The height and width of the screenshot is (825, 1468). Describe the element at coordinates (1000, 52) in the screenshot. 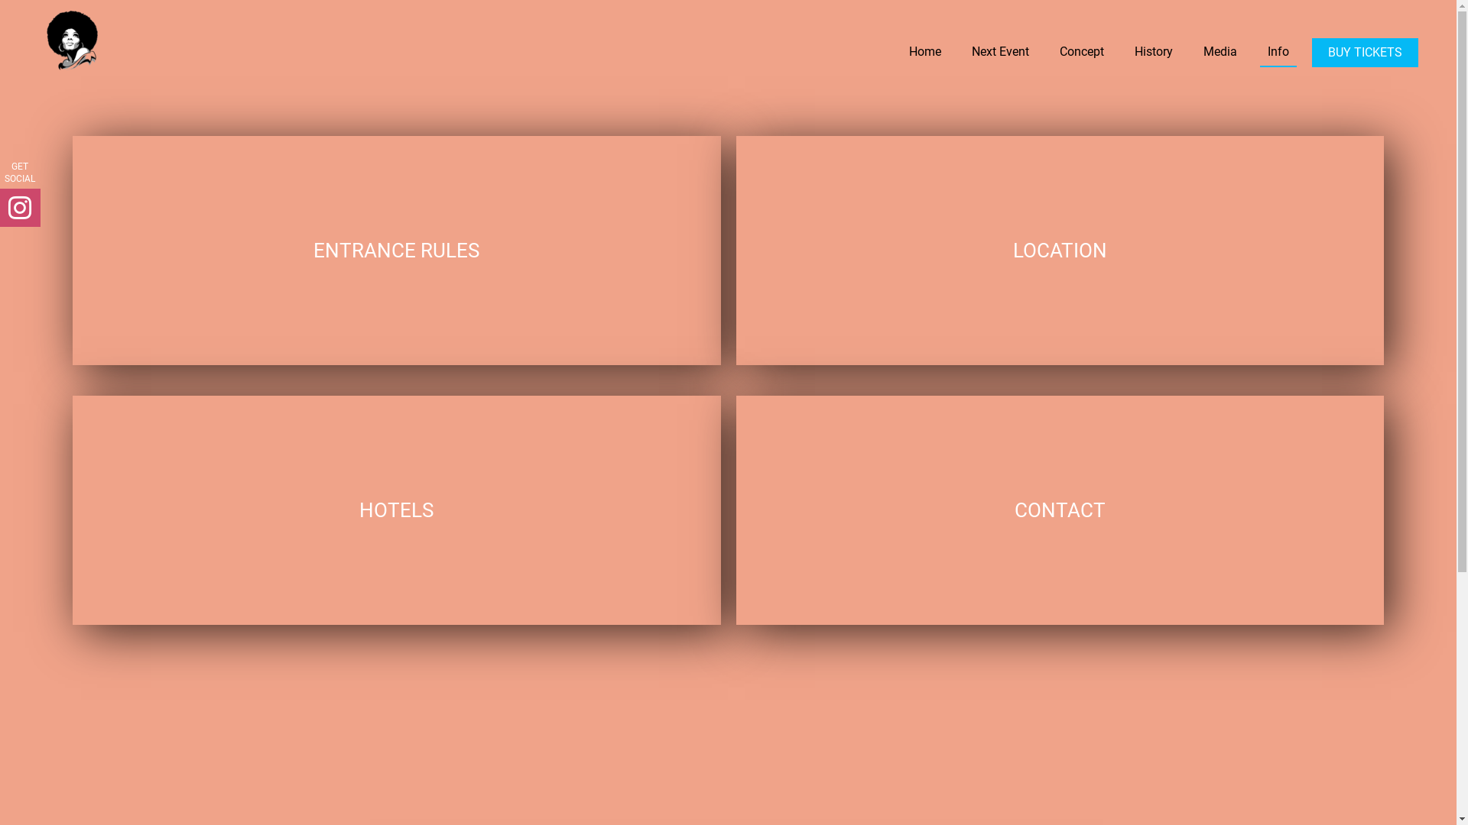

I see `Next Event` at that location.